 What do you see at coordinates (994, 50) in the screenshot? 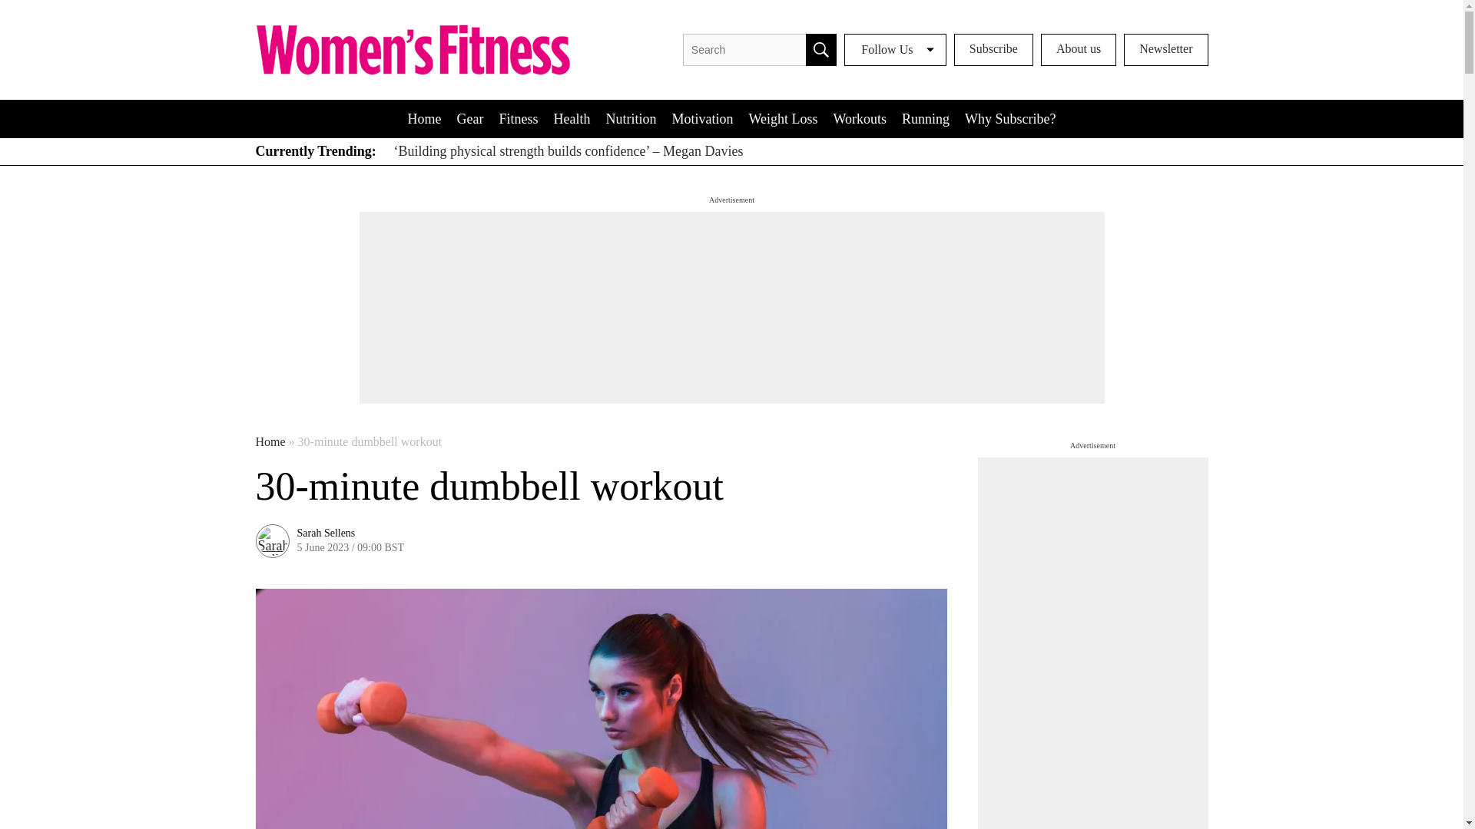
I see `Subscribe` at bounding box center [994, 50].